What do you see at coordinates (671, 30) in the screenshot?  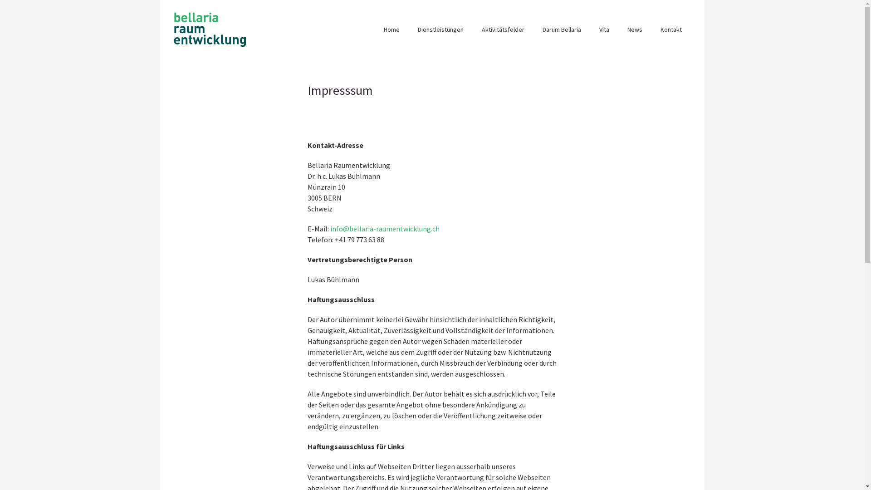 I see `Kontakt` at bounding box center [671, 30].